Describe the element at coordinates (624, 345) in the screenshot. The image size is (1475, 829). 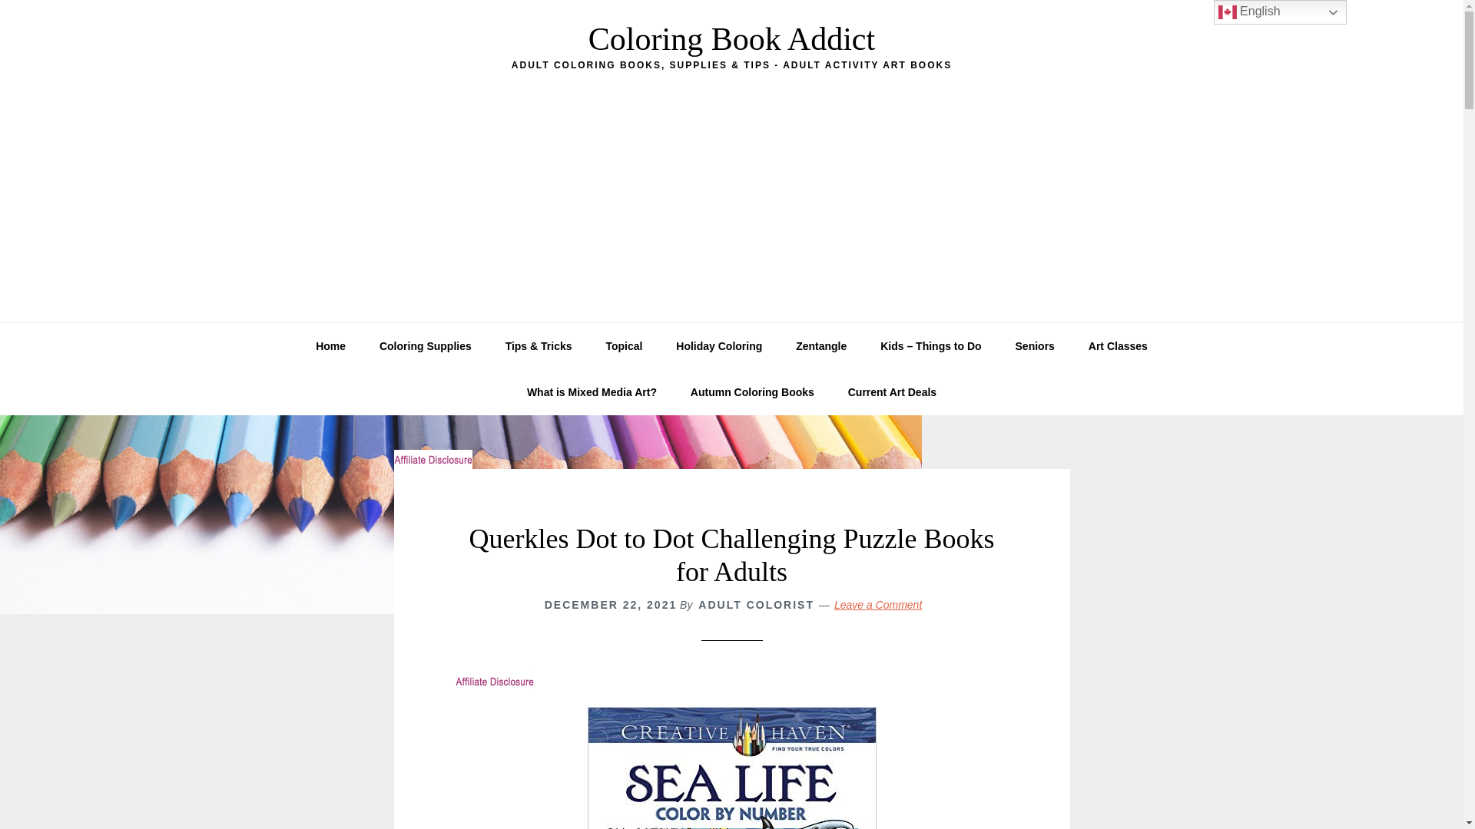
I see `Topical` at that location.